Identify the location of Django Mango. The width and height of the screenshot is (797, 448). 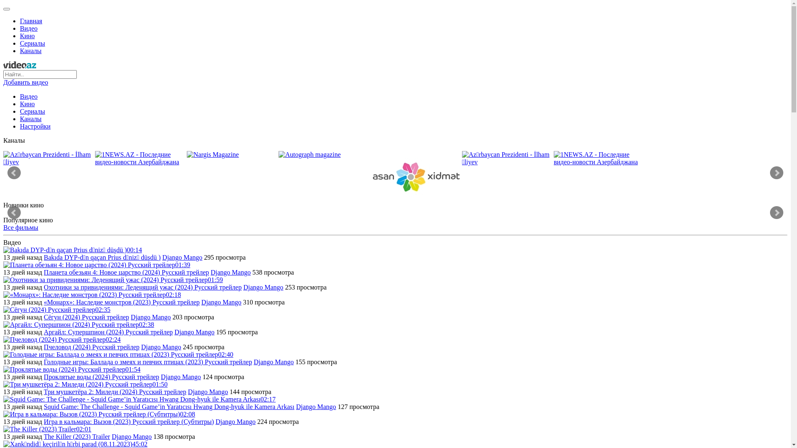
(182, 257).